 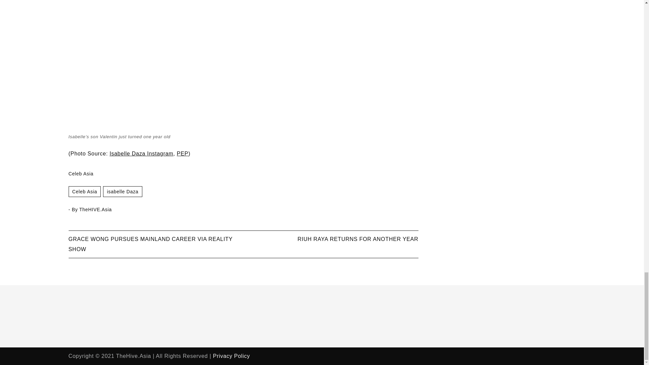 I want to click on PEP, so click(x=182, y=153).